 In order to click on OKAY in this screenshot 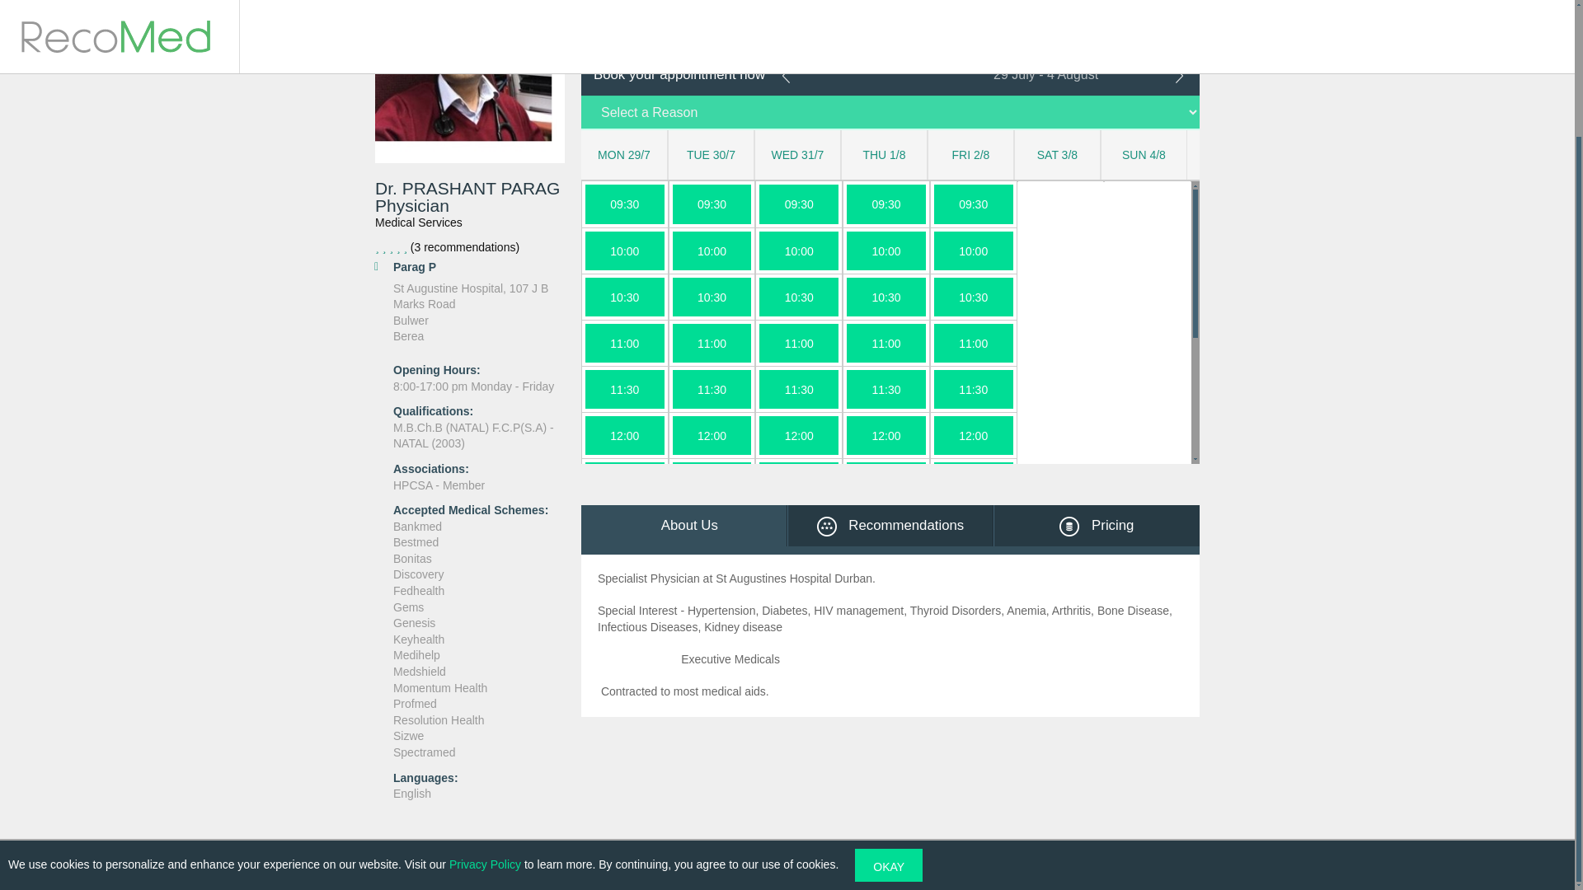, I will do `click(889, 711)`.